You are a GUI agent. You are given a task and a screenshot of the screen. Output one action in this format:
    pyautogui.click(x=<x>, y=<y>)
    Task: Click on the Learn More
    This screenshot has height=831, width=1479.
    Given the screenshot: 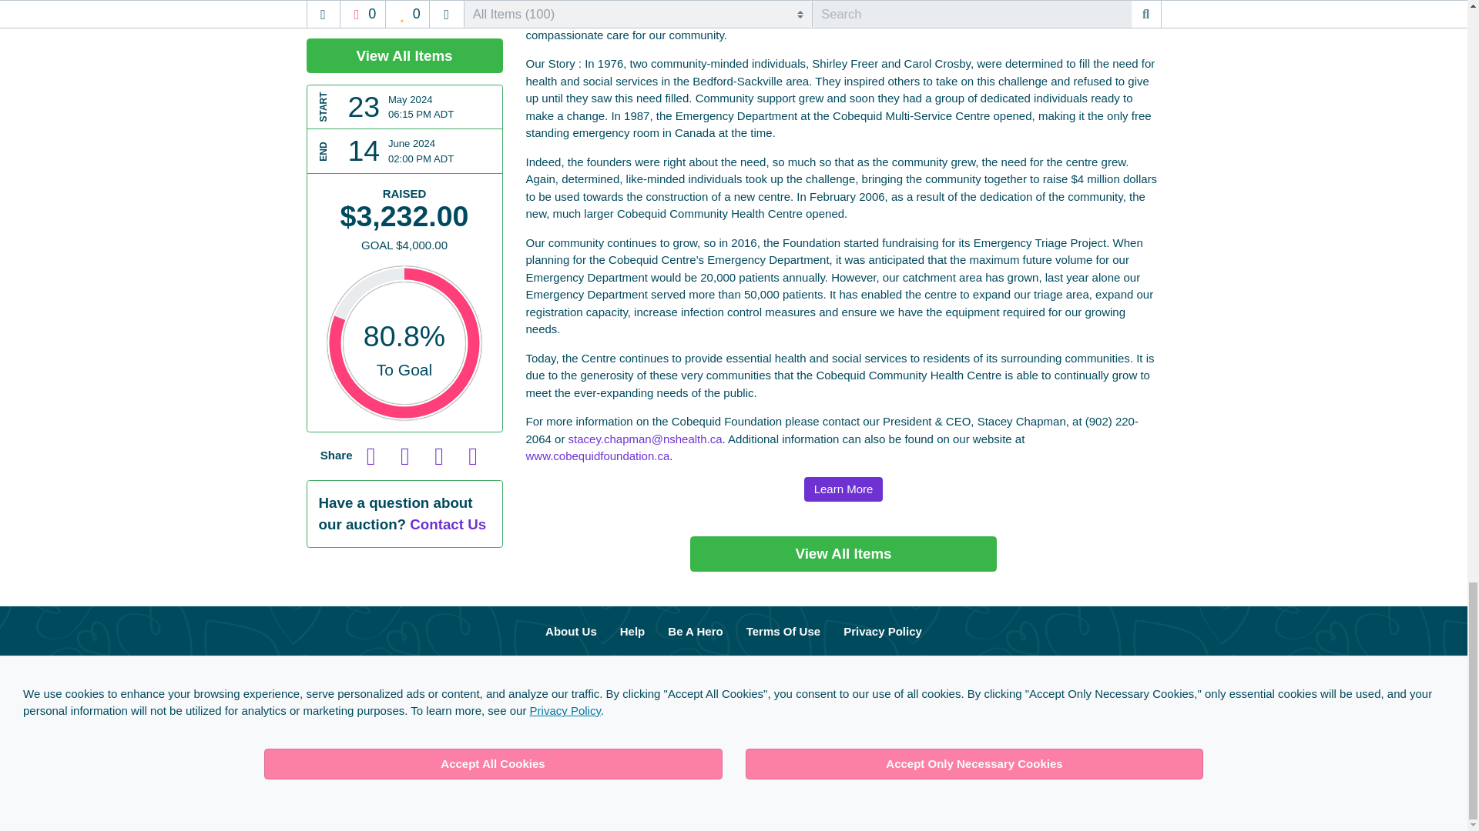 What is the action you would take?
    pyautogui.click(x=843, y=489)
    